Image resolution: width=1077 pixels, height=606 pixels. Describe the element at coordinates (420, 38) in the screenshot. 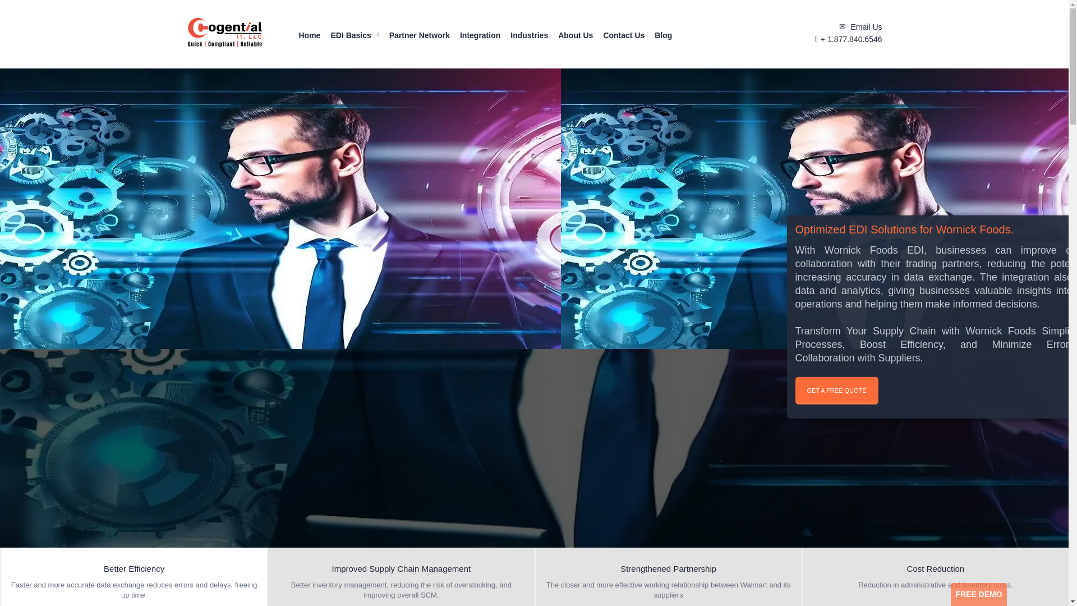

I see `Partner Network` at that location.